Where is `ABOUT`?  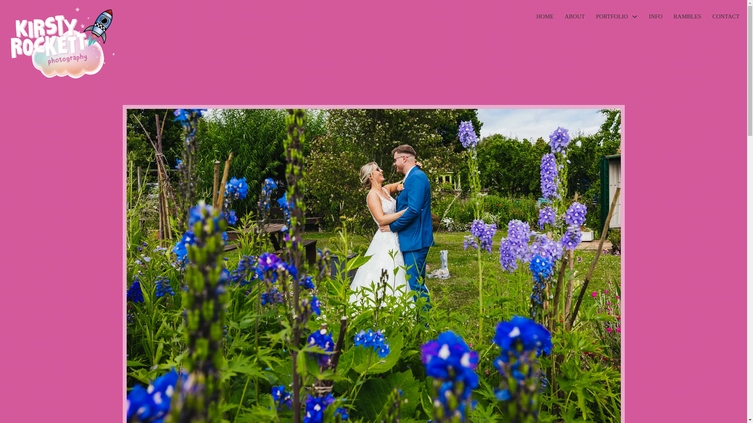
ABOUT is located at coordinates (575, 17).